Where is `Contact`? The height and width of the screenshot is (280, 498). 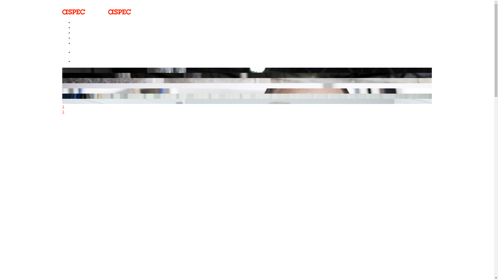 Contact is located at coordinates (82, 36).